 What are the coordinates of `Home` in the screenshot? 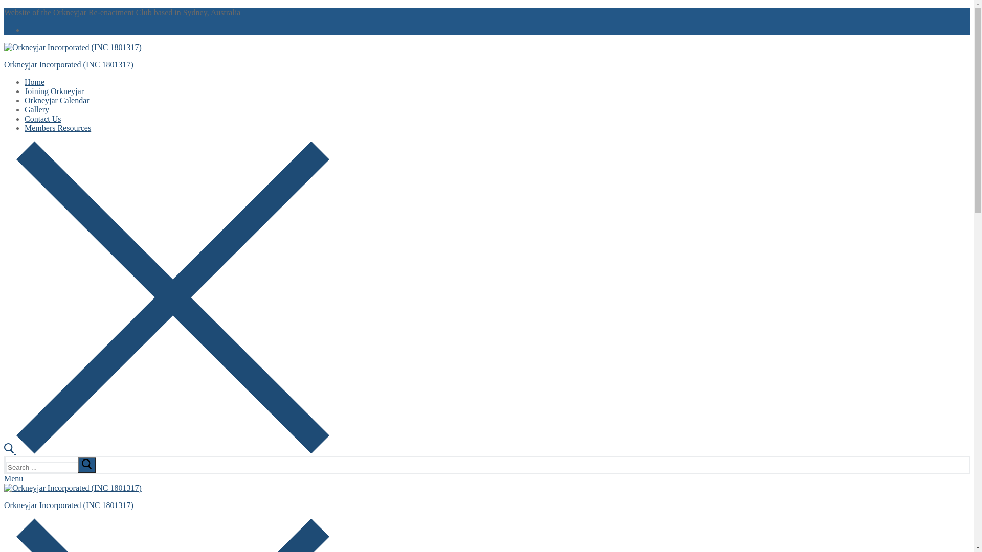 It's located at (35, 82).